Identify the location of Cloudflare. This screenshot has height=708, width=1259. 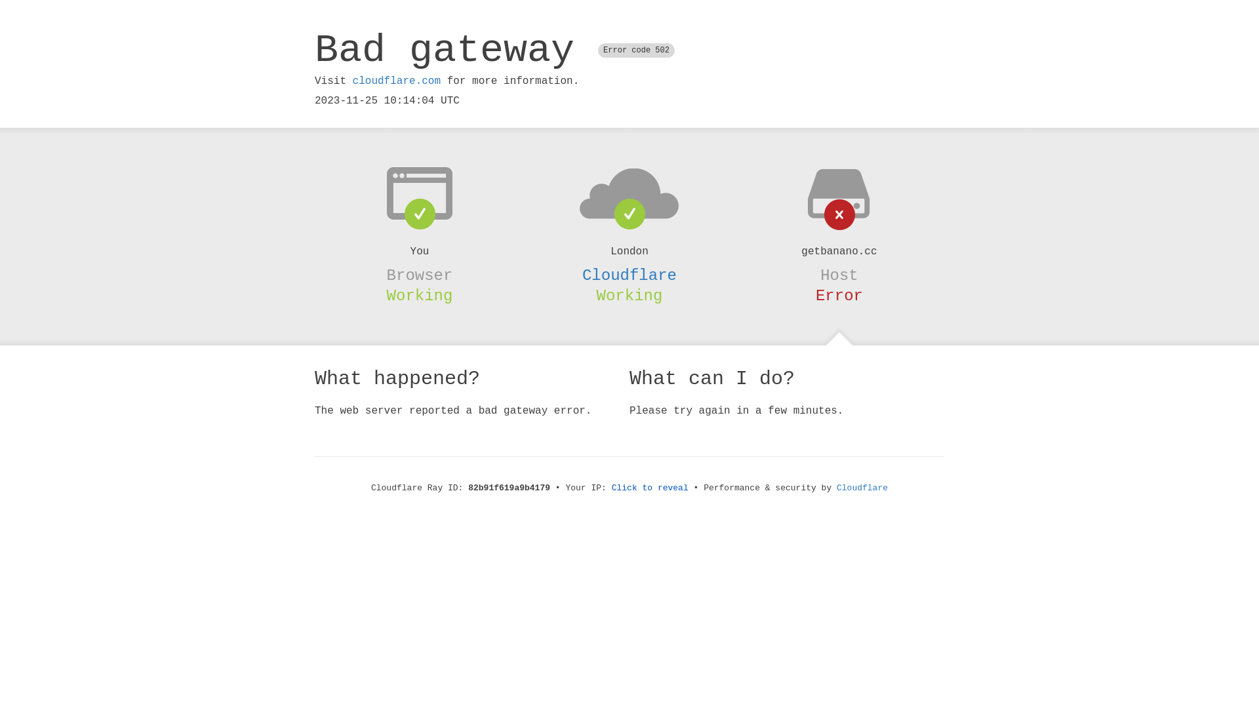
(862, 488).